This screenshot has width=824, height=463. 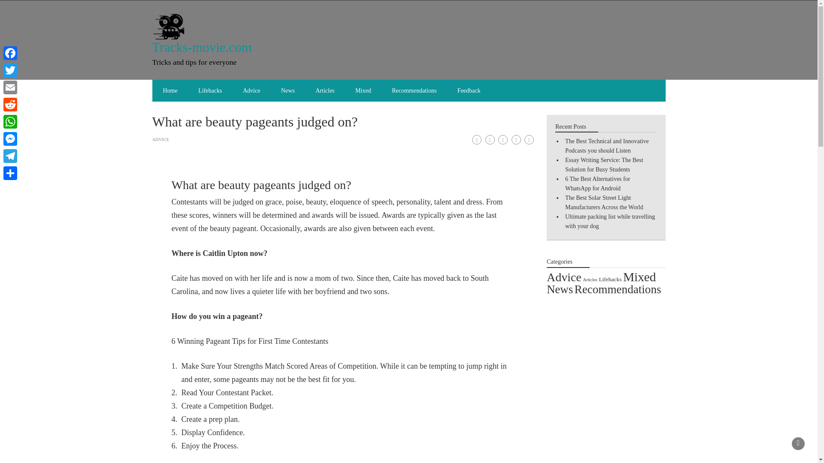 What do you see at coordinates (469, 90) in the screenshot?
I see `Feedback` at bounding box center [469, 90].